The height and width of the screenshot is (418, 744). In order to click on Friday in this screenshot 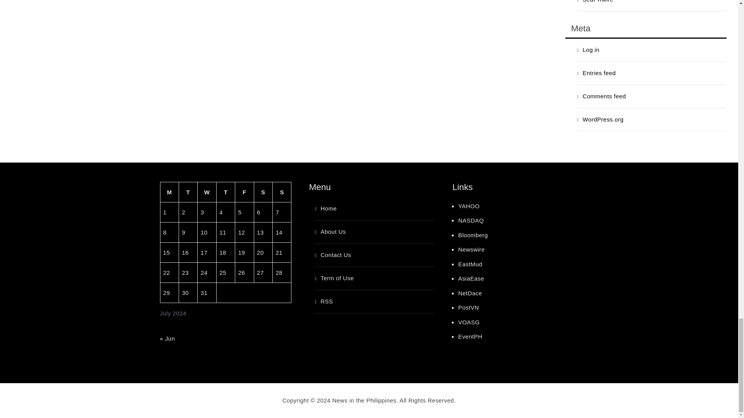, I will do `click(244, 192)`.